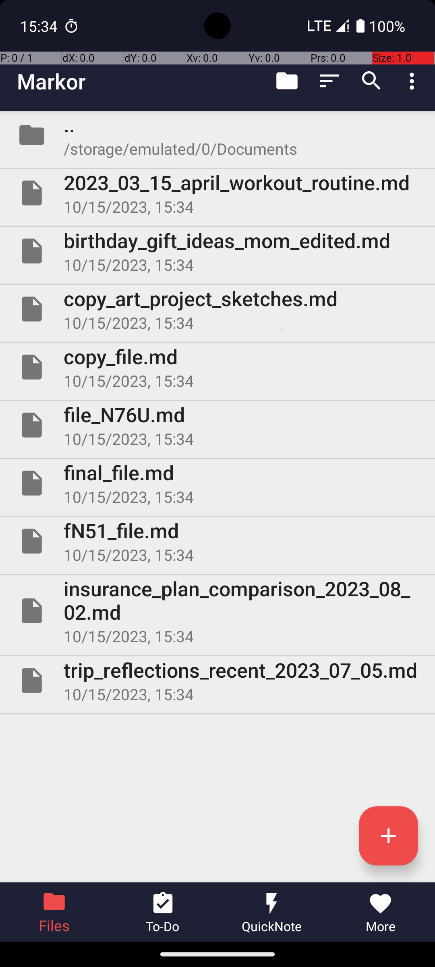  What do you see at coordinates (217, 611) in the screenshot?
I see `File insurance_plan_comparison_2023_08_02.md ` at bounding box center [217, 611].